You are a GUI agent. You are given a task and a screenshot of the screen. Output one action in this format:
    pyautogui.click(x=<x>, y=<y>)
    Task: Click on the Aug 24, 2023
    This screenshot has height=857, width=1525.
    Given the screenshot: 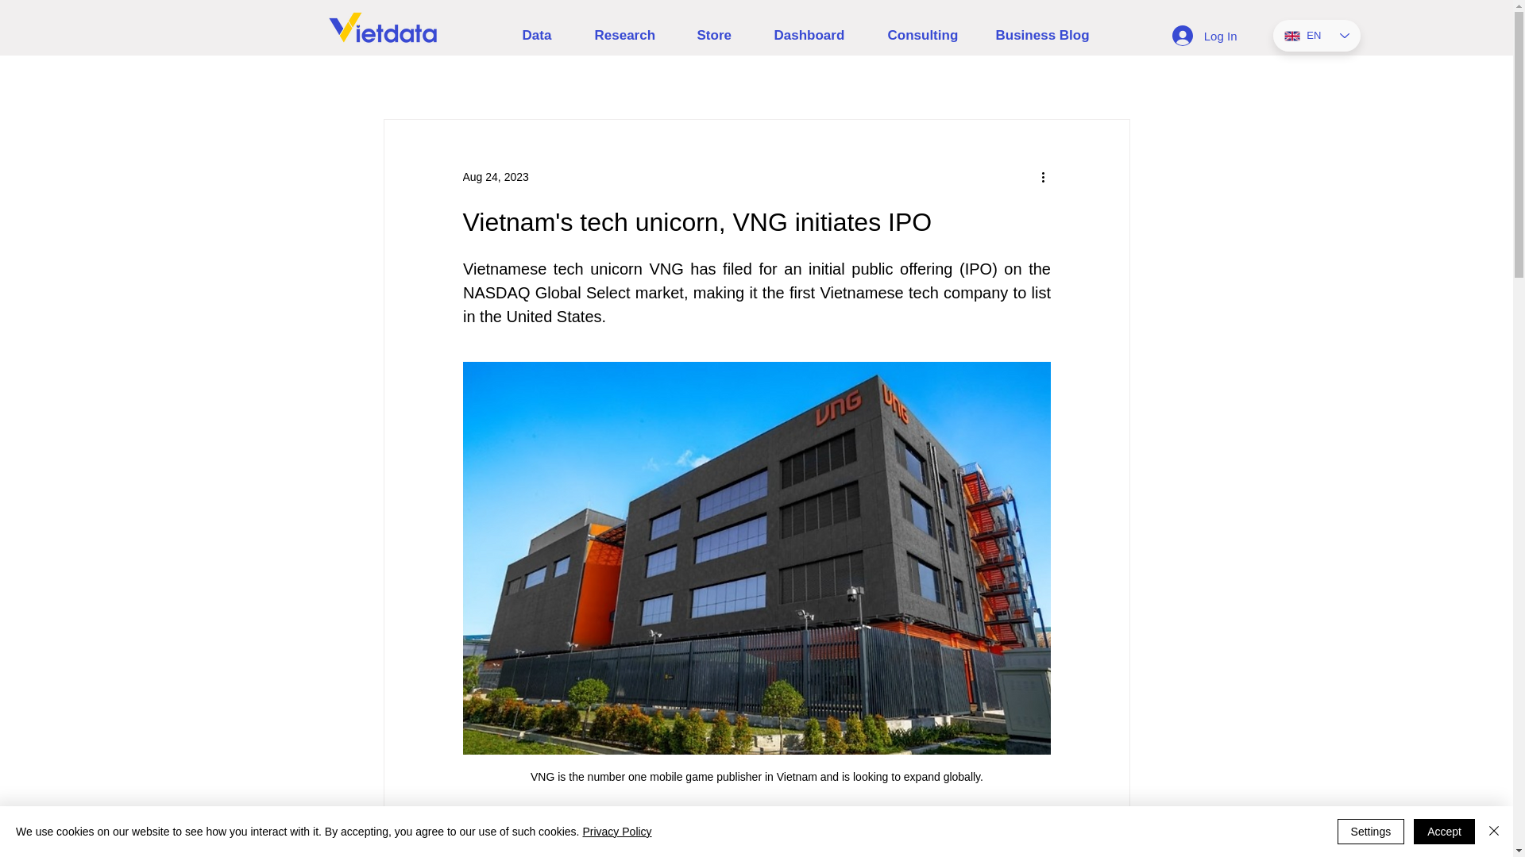 What is the action you would take?
    pyautogui.click(x=494, y=176)
    